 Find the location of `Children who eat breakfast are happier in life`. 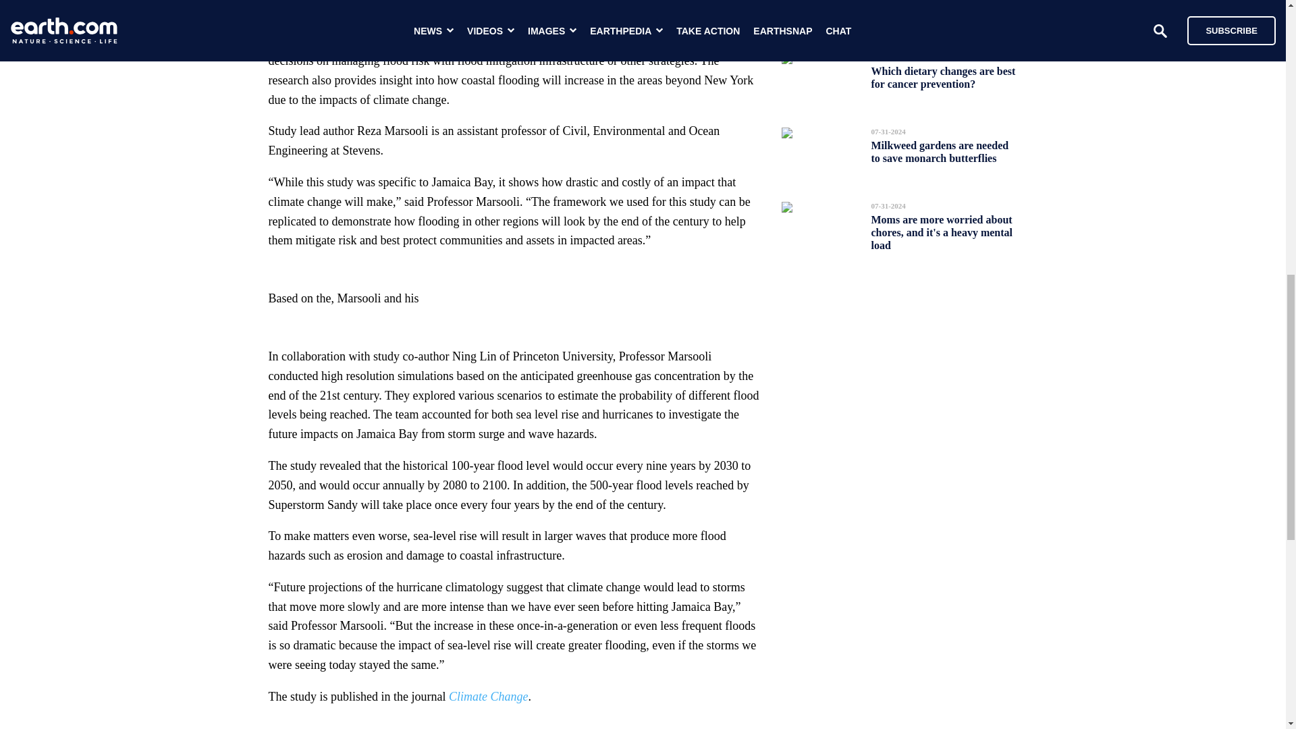

Children who eat breakfast are happier in life is located at coordinates (942, 11).